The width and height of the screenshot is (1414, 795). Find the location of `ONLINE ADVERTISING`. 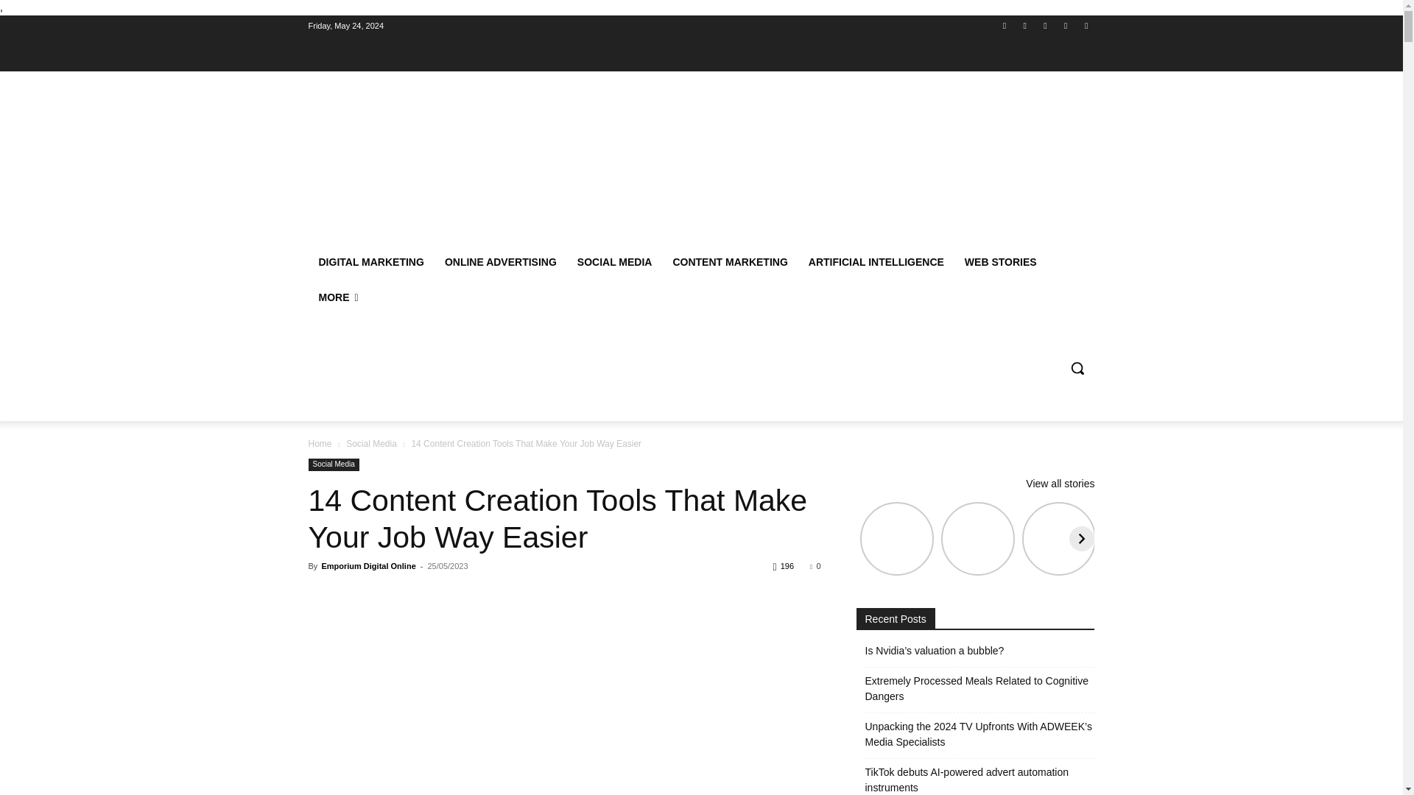

ONLINE ADVERTISING is located at coordinates (500, 262).